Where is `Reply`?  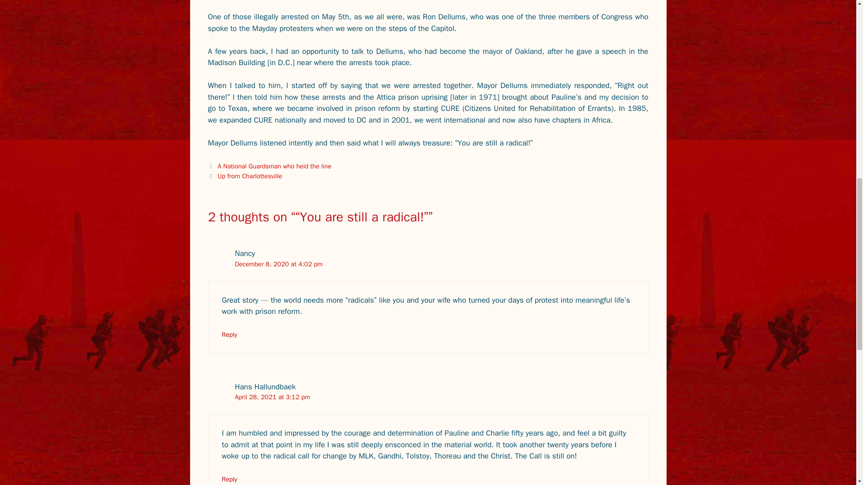
Reply is located at coordinates (229, 479).